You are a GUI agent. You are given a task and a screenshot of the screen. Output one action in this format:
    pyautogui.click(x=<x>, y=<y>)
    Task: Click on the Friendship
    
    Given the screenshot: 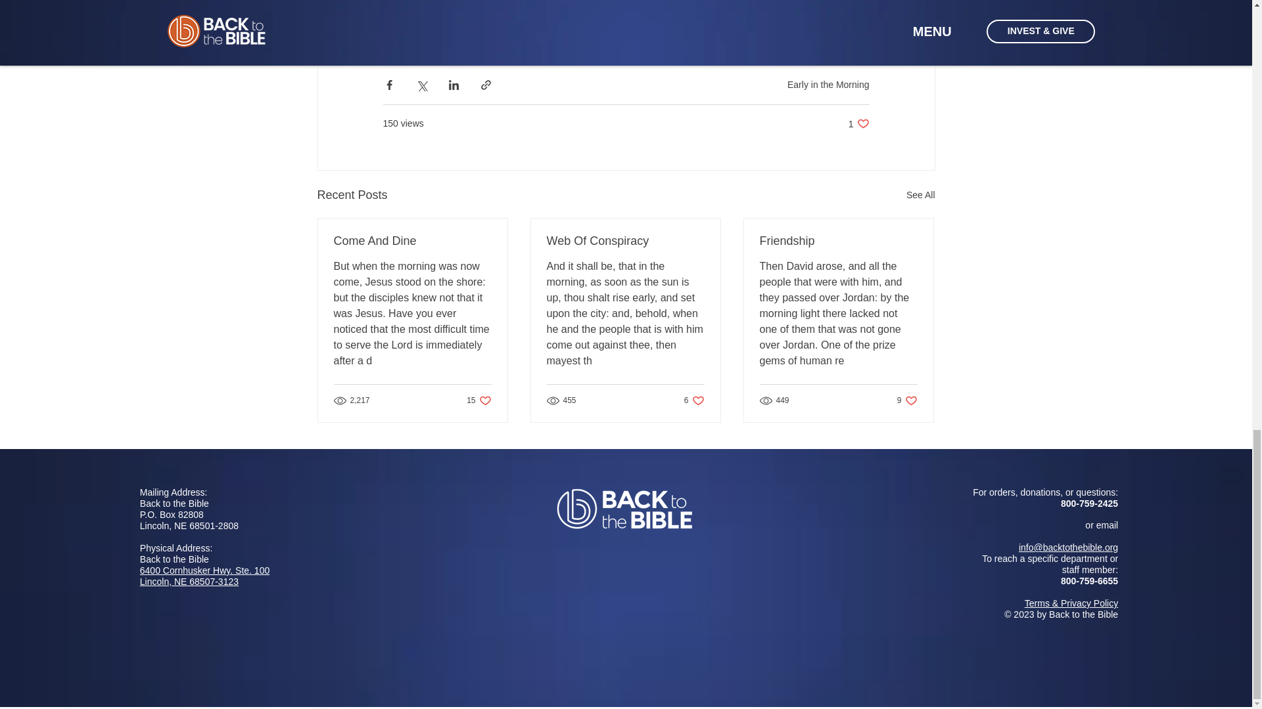 What is the action you would take?
    pyautogui.click(x=413, y=242)
    